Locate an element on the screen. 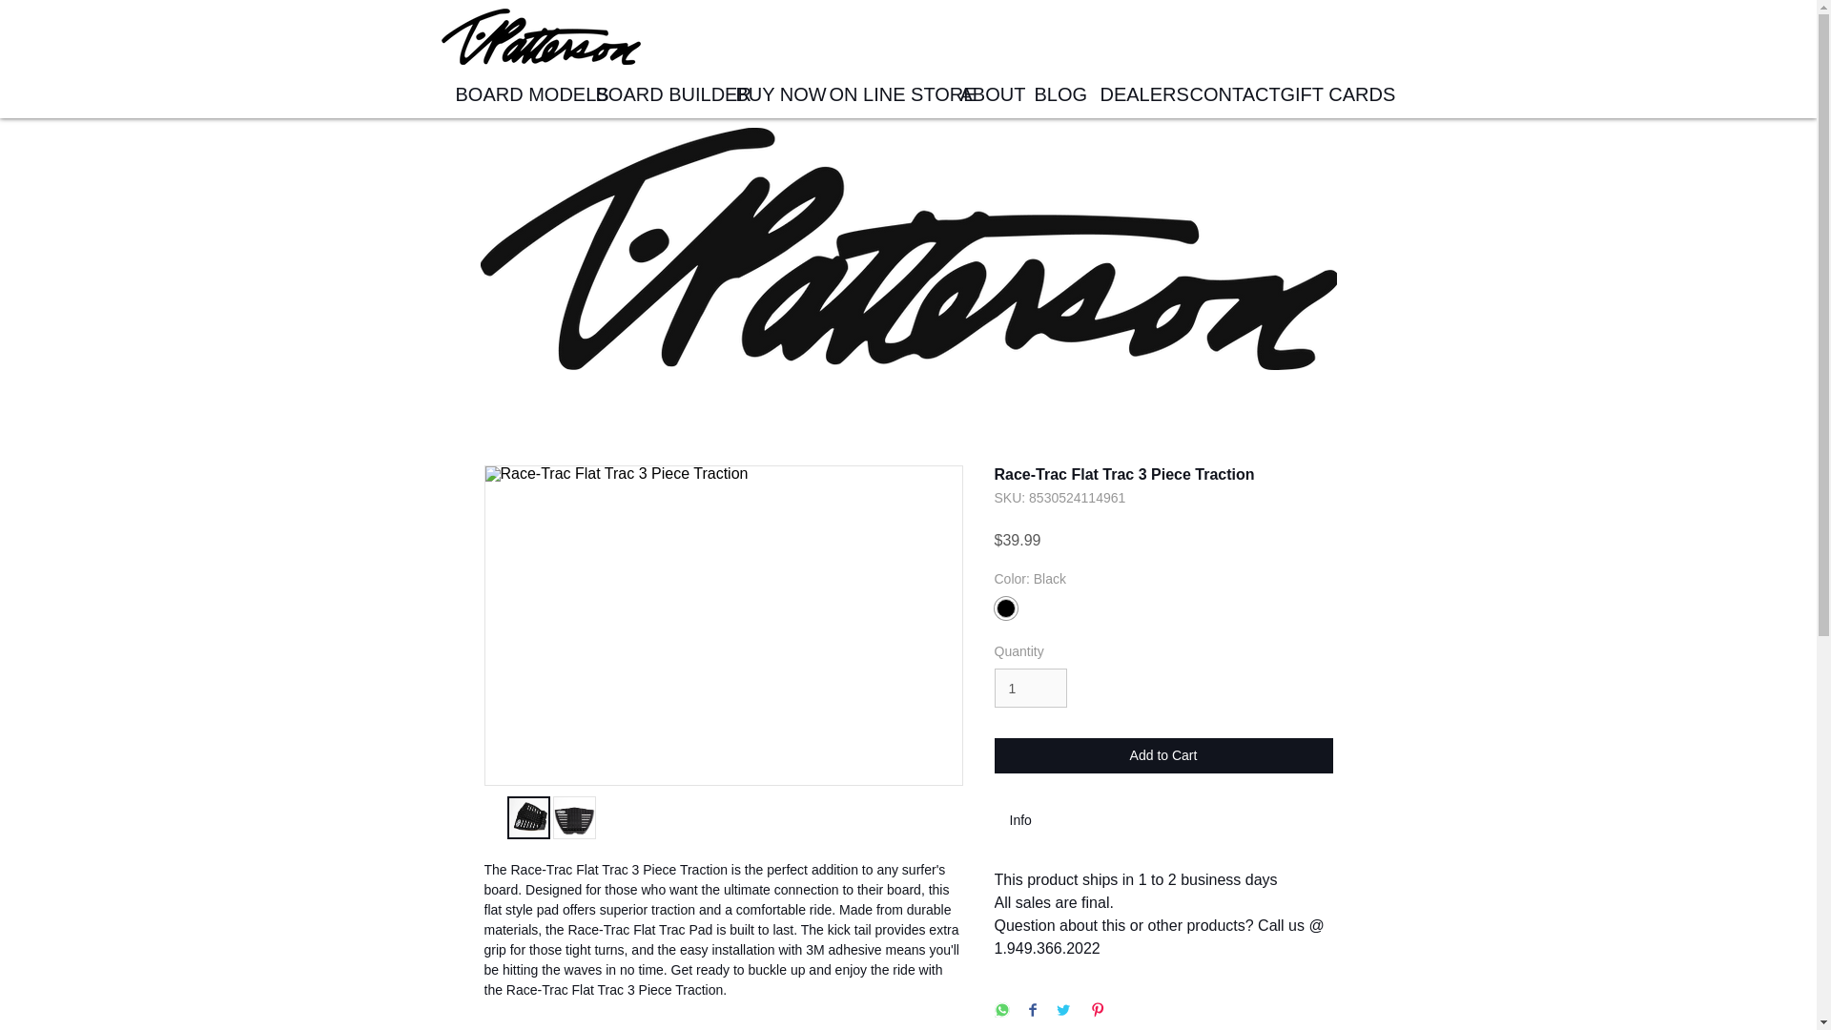 This screenshot has width=1831, height=1030. BOARD MODELS is located at coordinates (510, 94).